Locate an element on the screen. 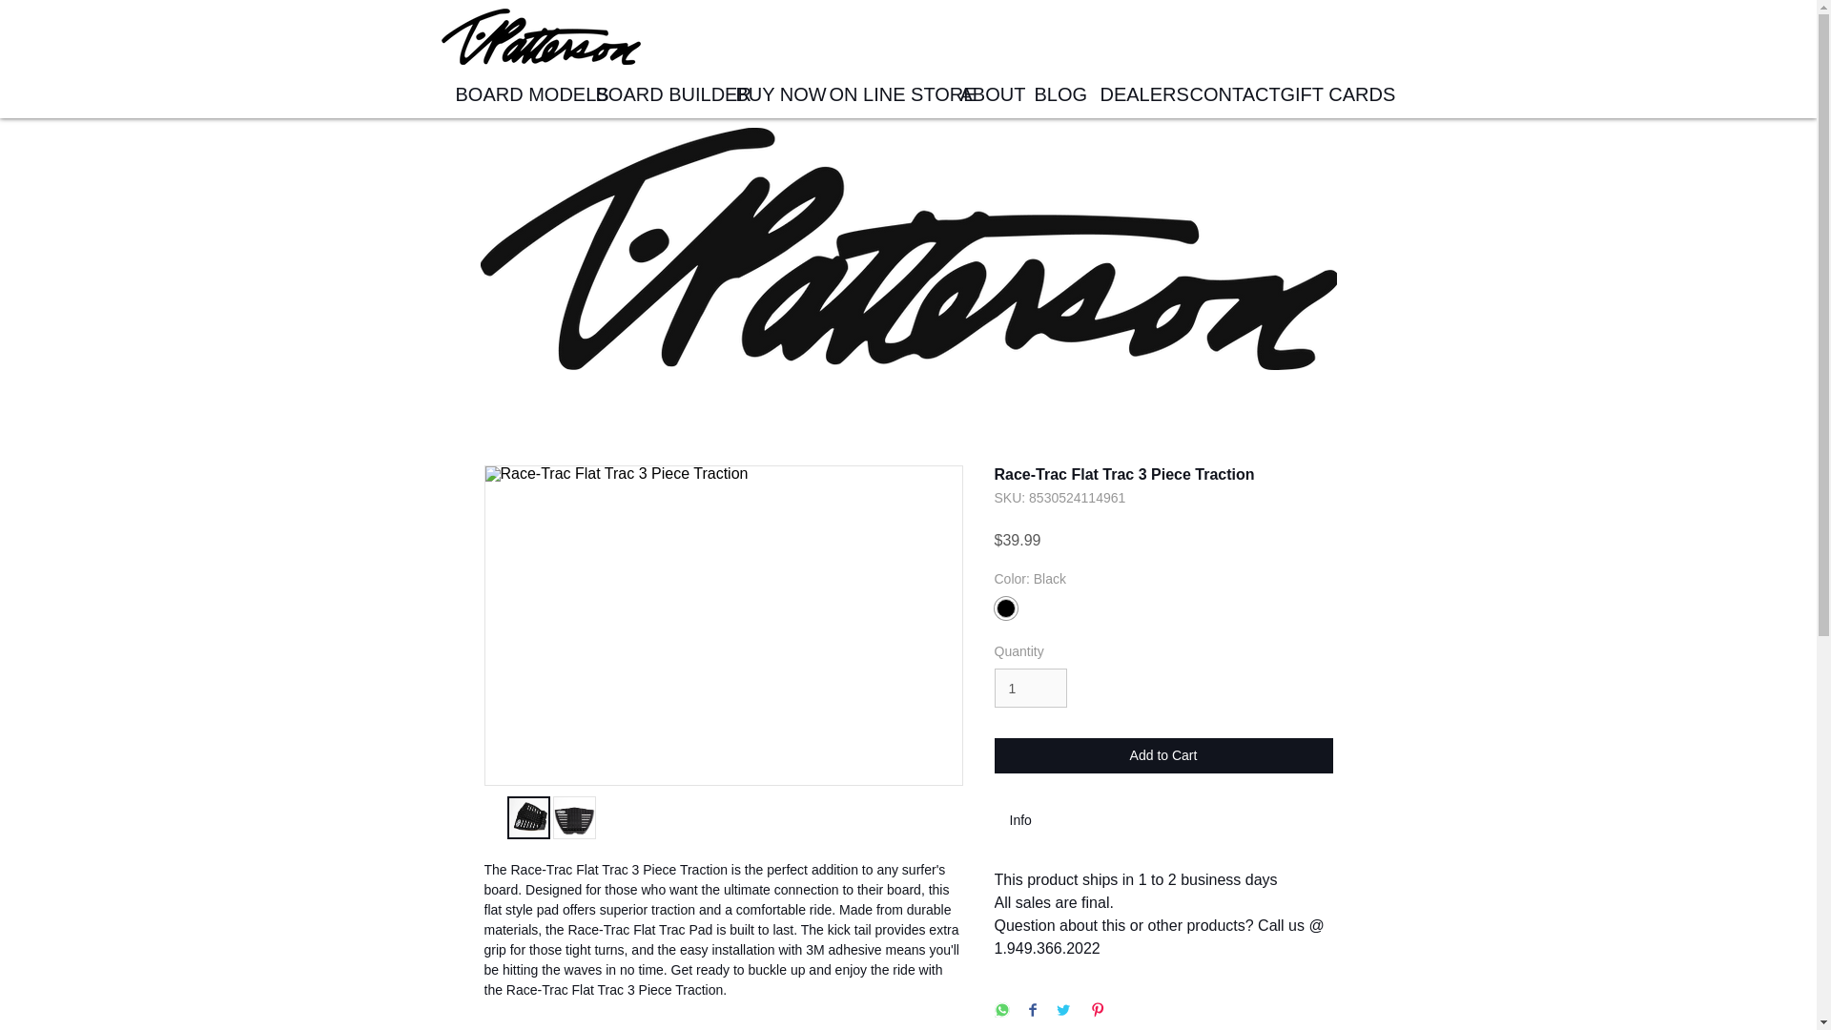 This screenshot has width=1831, height=1030. BOARD MODELS is located at coordinates (510, 94).